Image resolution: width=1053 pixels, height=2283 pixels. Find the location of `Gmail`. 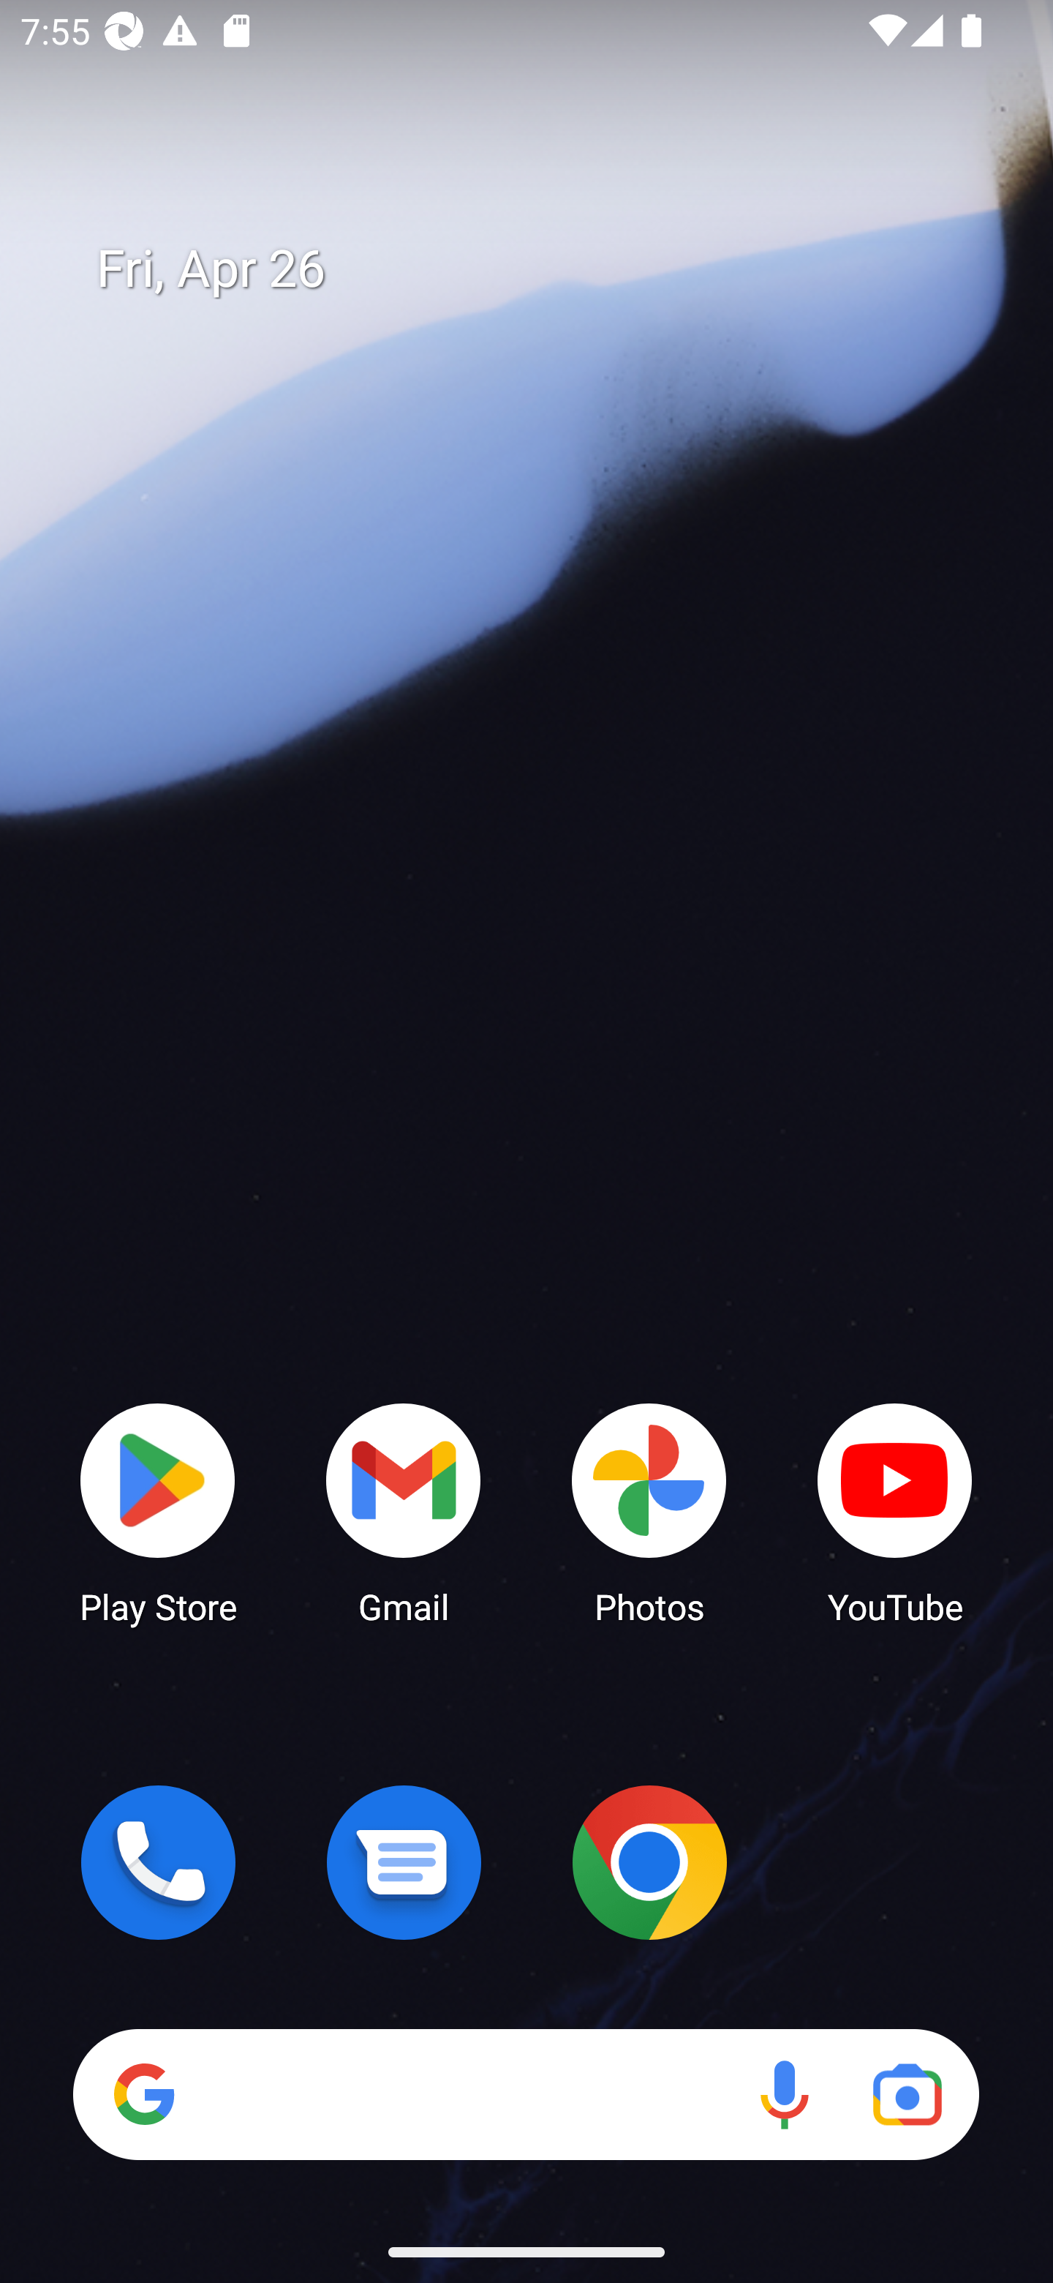

Gmail is located at coordinates (404, 1512).